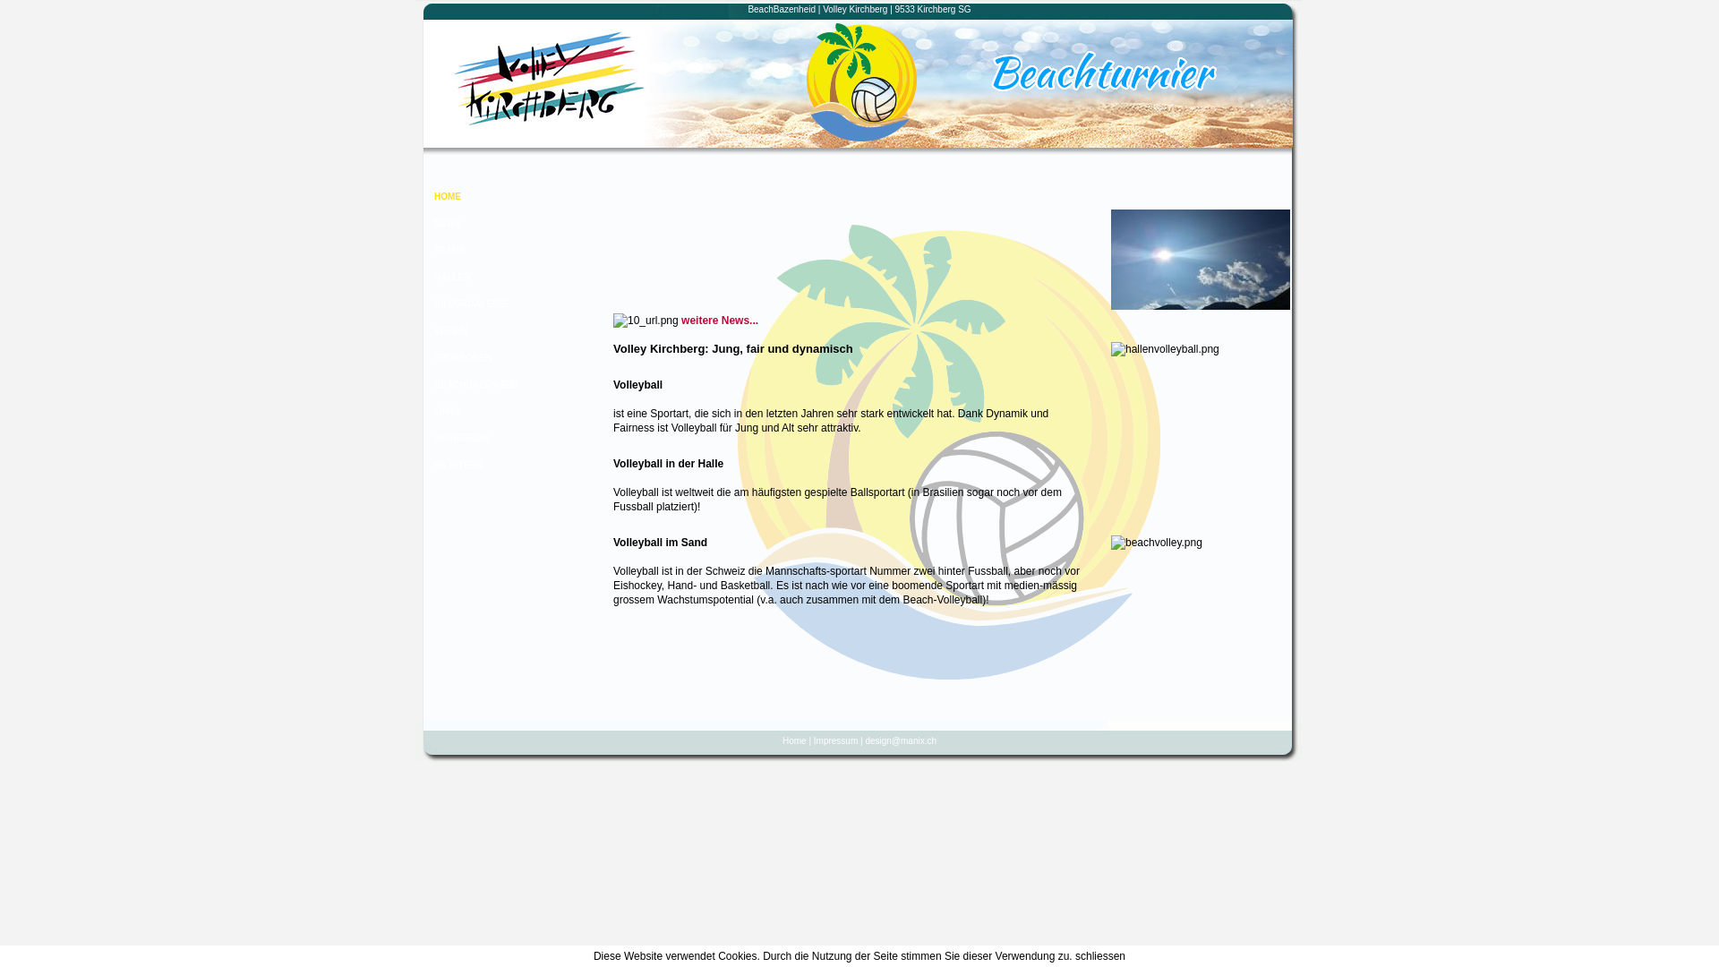  I want to click on web_start_1.jpg, so click(1201, 260).